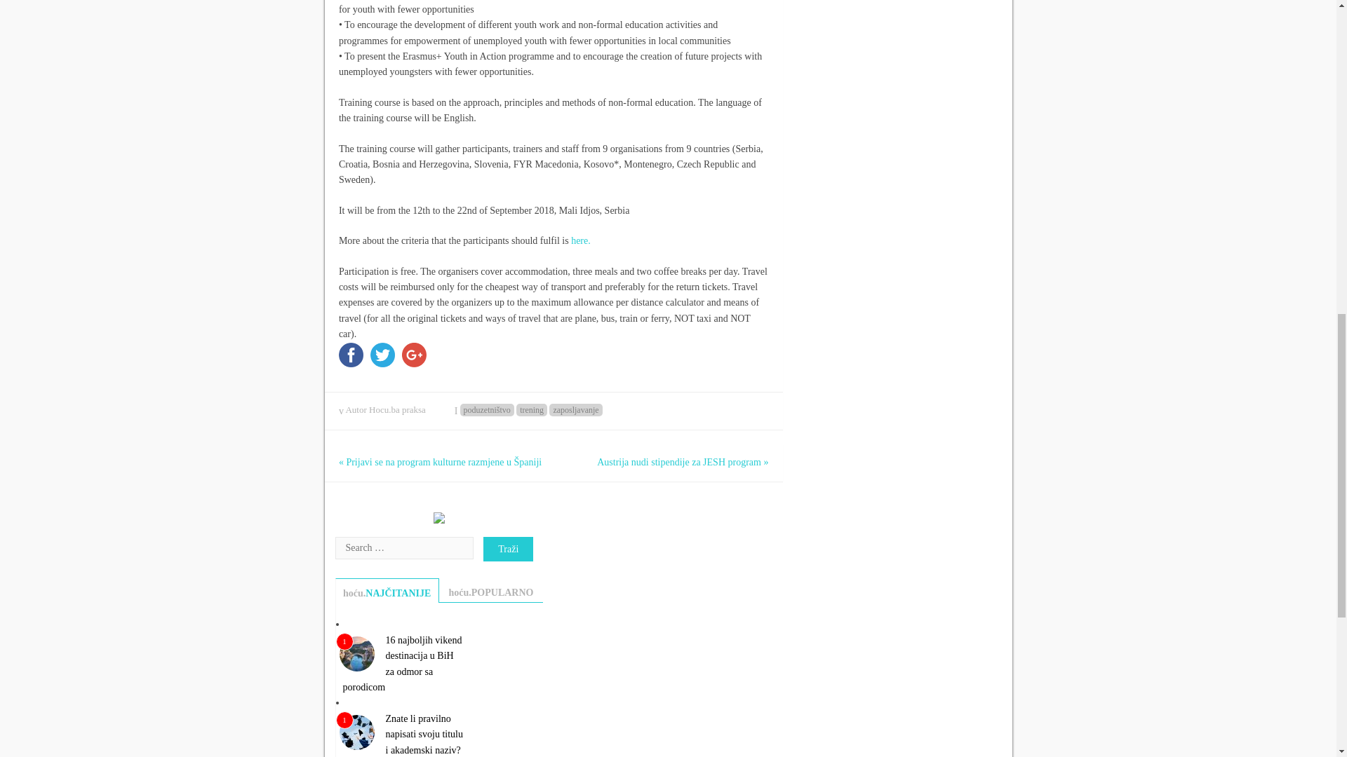 The height and width of the screenshot is (757, 1347). Describe the element at coordinates (581, 240) in the screenshot. I see `here.` at that location.